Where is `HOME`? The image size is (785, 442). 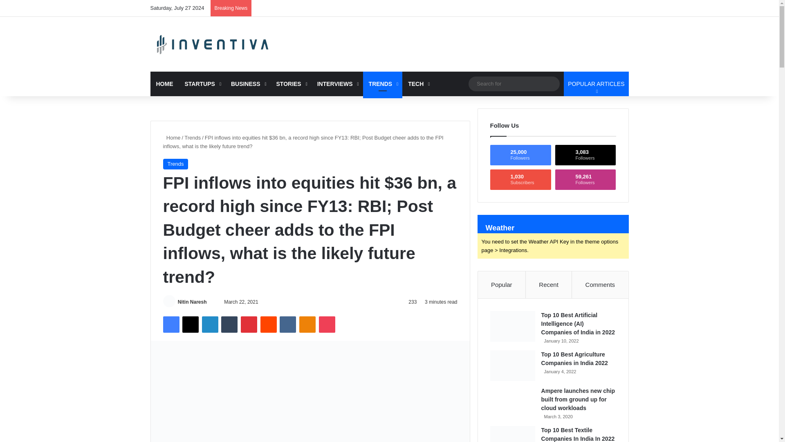
HOME is located at coordinates (164, 83).